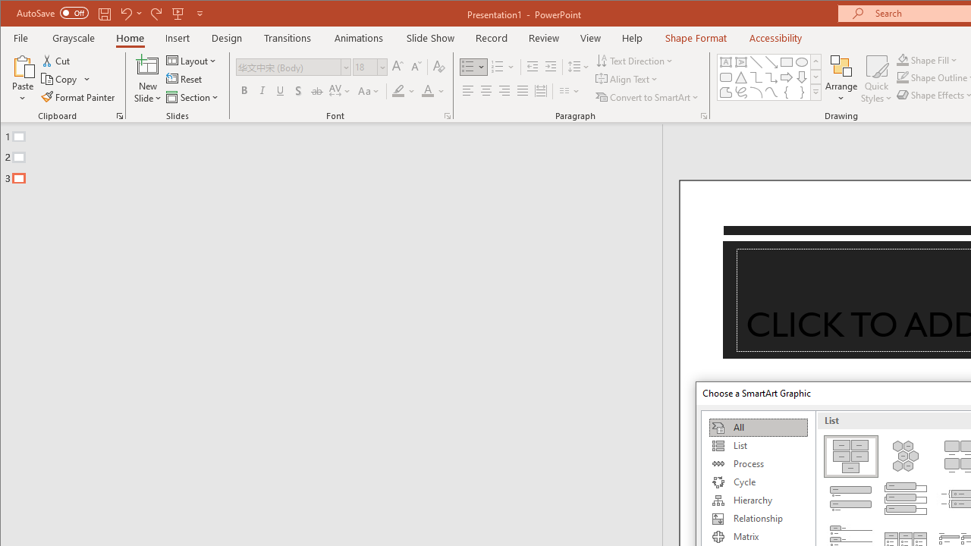 This screenshot has height=546, width=971. Describe the element at coordinates (906, 457) in the screenshot. I see `Alternating Hexagons` at that location.